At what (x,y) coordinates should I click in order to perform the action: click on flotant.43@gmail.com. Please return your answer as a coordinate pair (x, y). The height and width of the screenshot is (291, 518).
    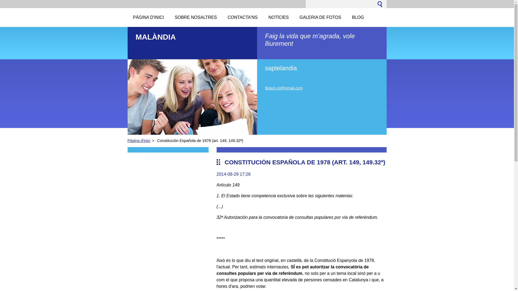
    Looking at the image, I should click on (284, 88).